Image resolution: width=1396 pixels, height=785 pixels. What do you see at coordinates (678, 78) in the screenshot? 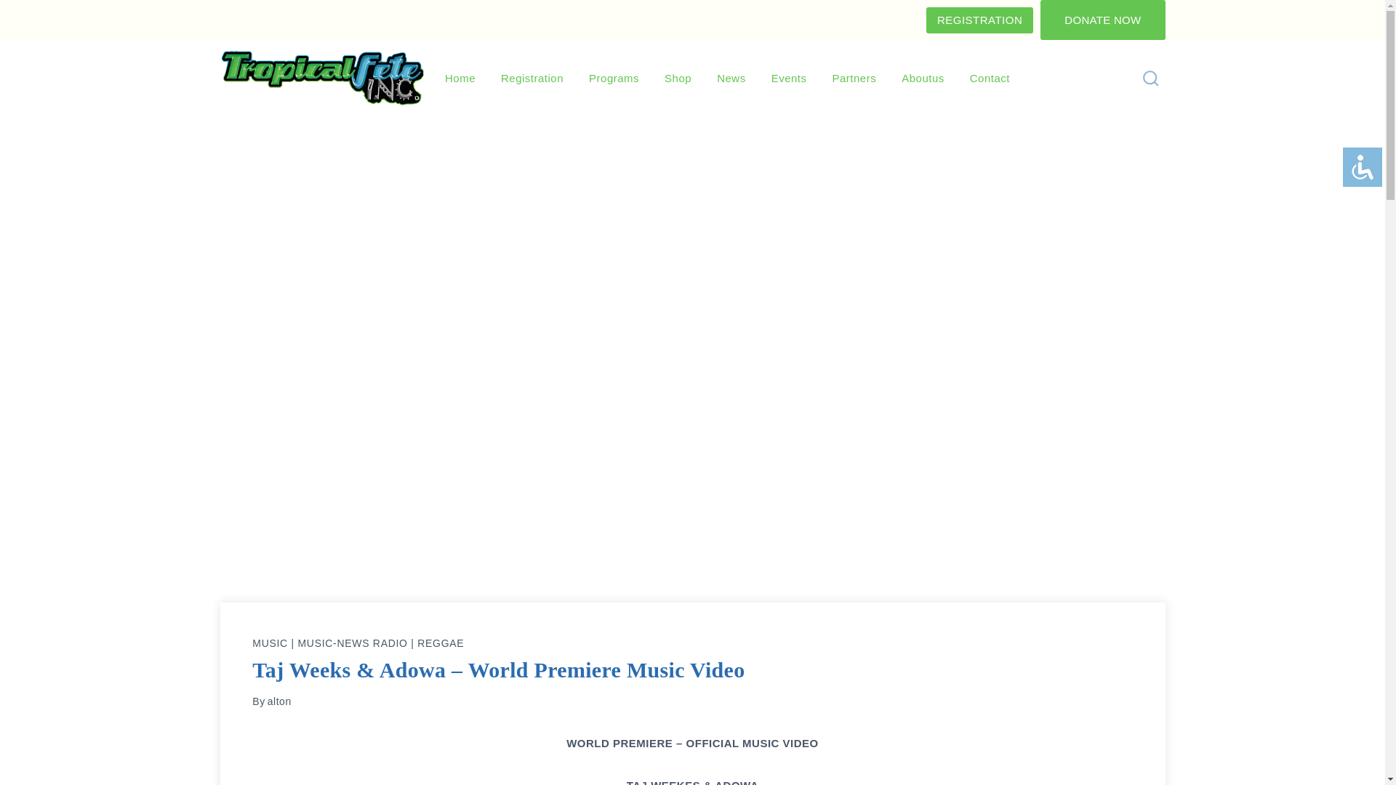
I see `Shop` at bounding box center [678, 78].